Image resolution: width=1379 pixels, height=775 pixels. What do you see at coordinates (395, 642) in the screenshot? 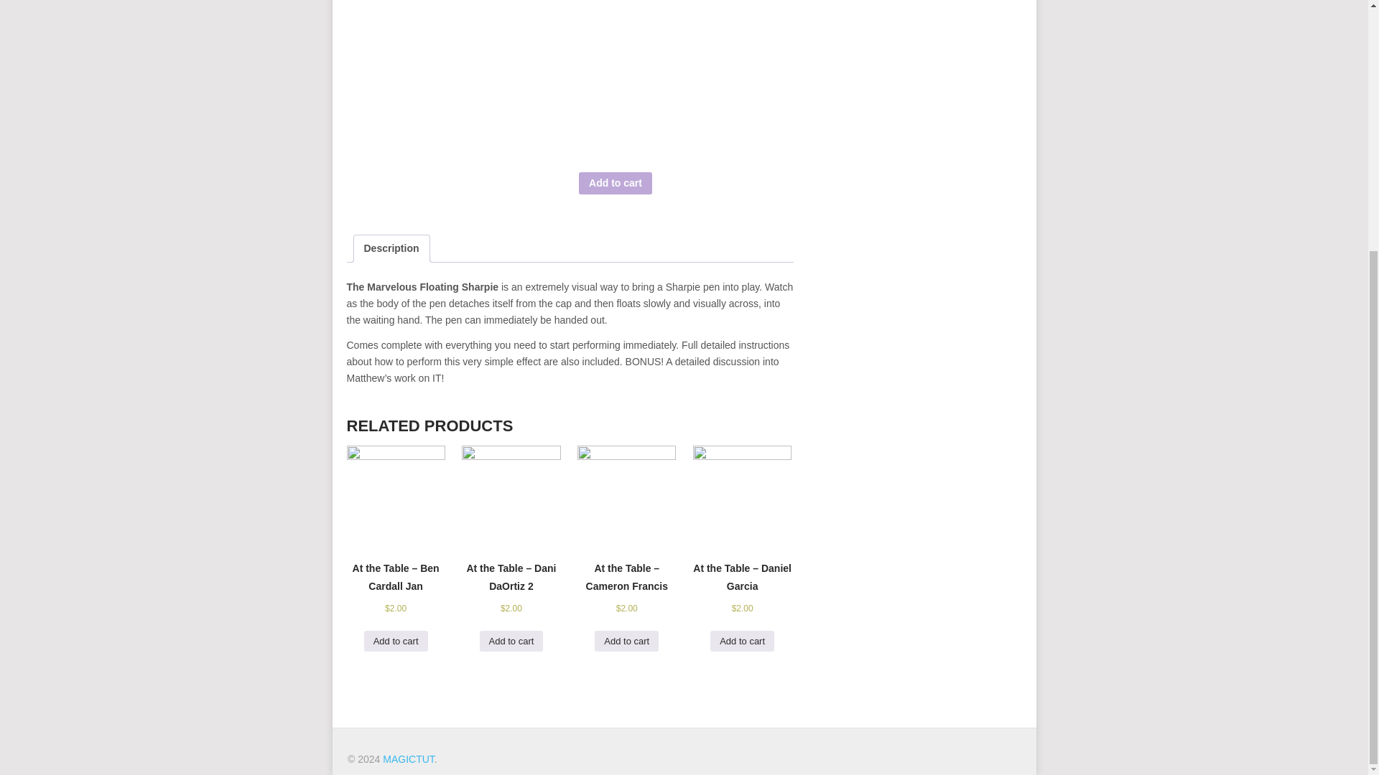
I see `Add to cart` at bounding box center [395, 642].